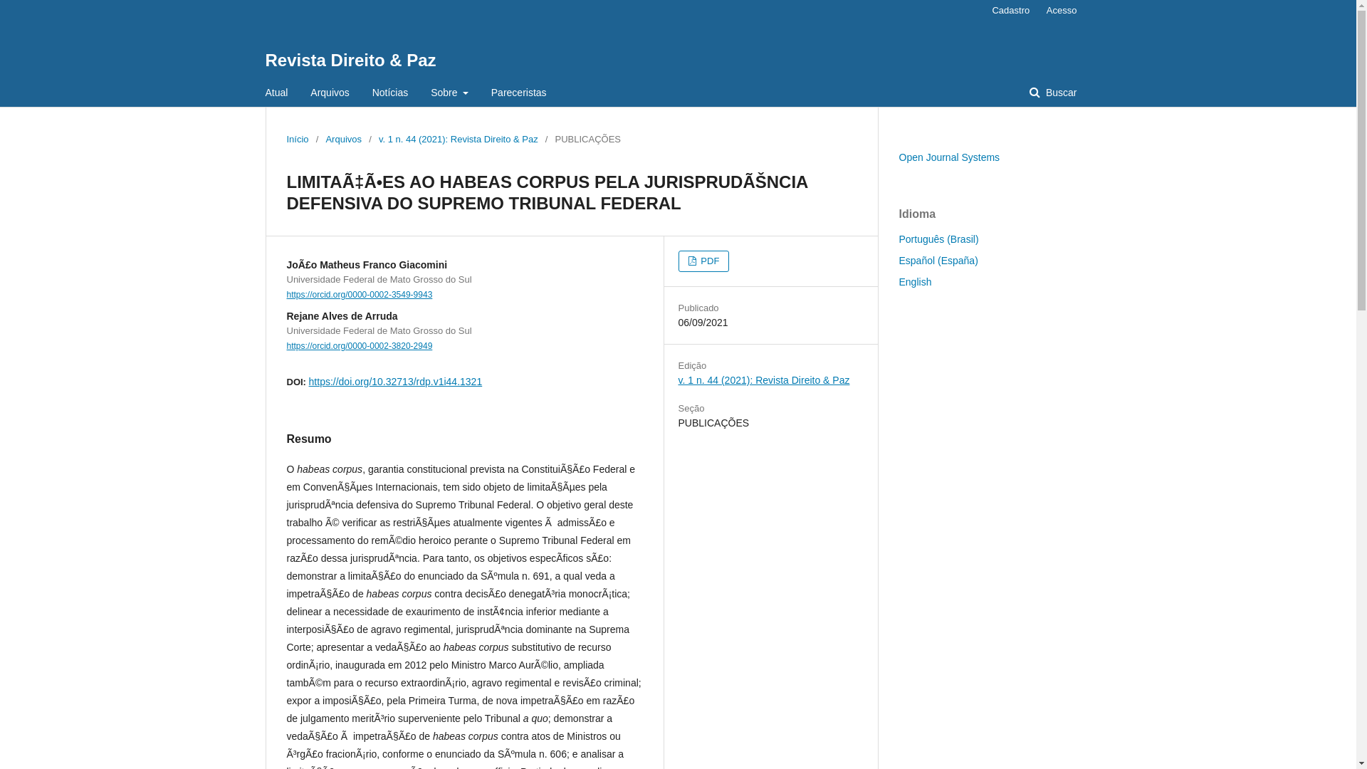  What do you see at coordinates (396, 382) in the screenshot?
I see `https://doi.org/10.32713/rdp.v1i44.1321` at bounding box center [396, 382].